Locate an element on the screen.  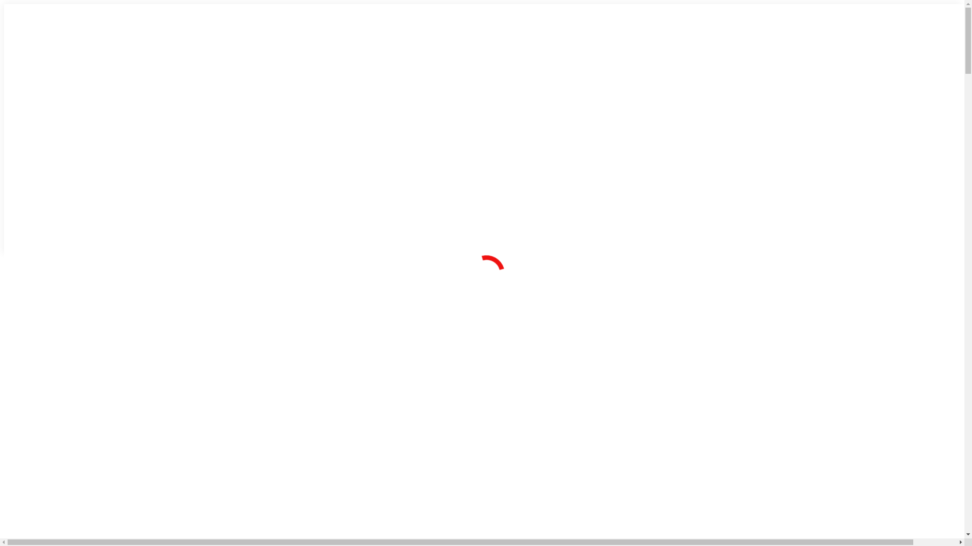
Seven Hills is located at coordinates (517, 86).